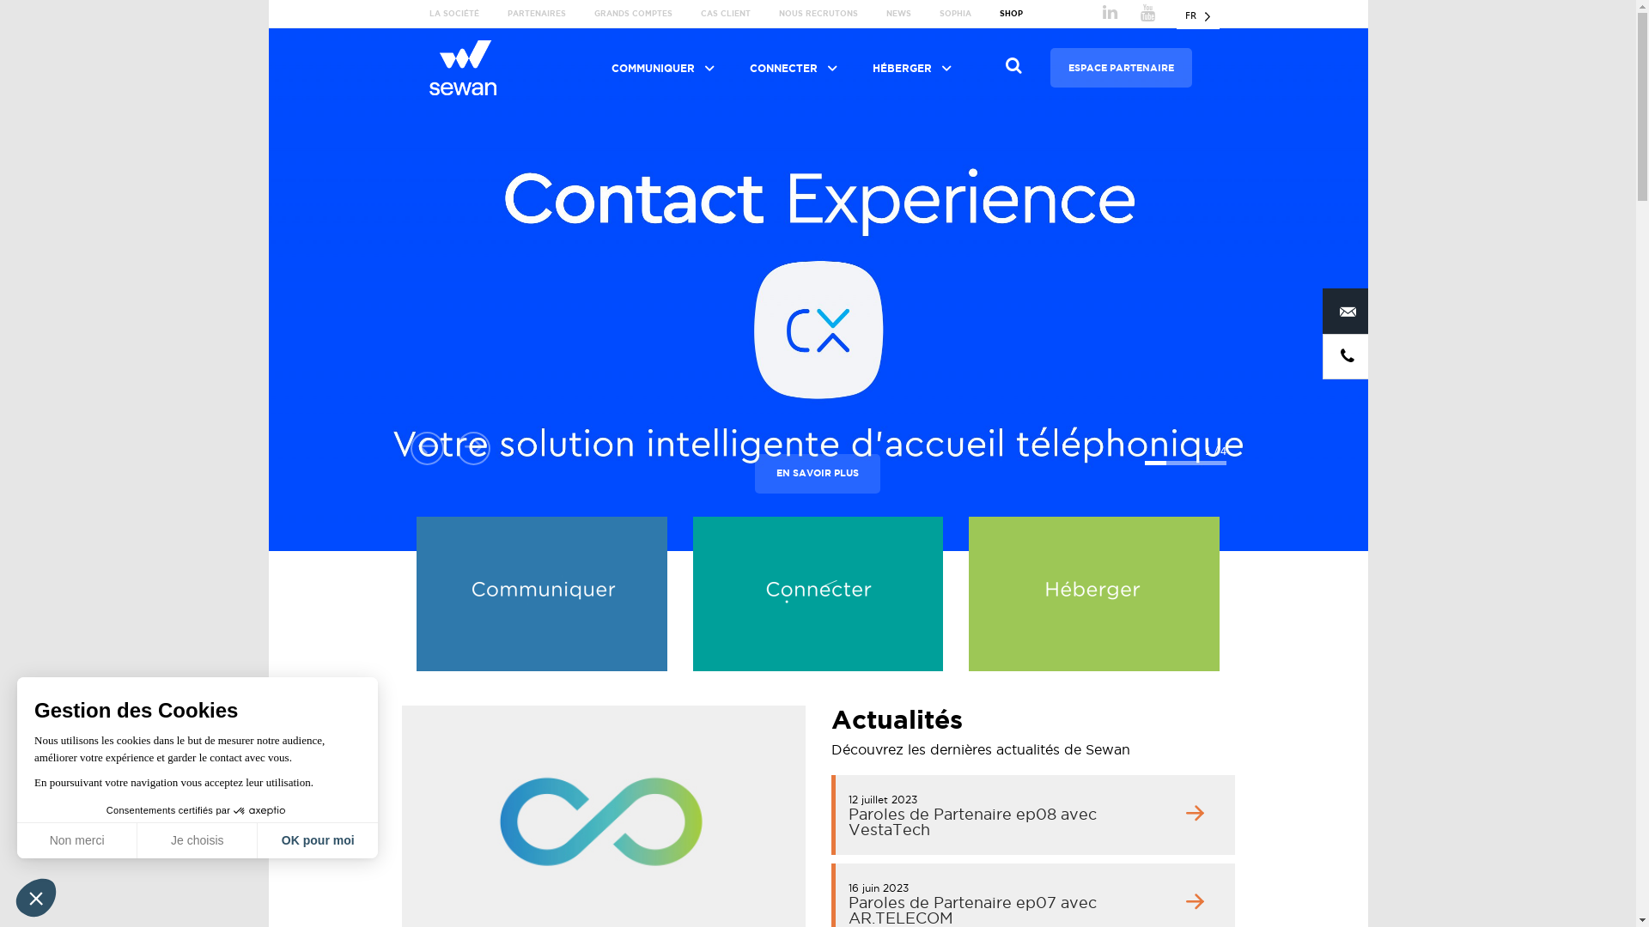 Image resolution: width=1649 pixels, height=927 pixels. What do you see at coordinates (818, 14) in the screenshot?
I see `NOUS RECRUTONS` at bounding box center [818, 14].